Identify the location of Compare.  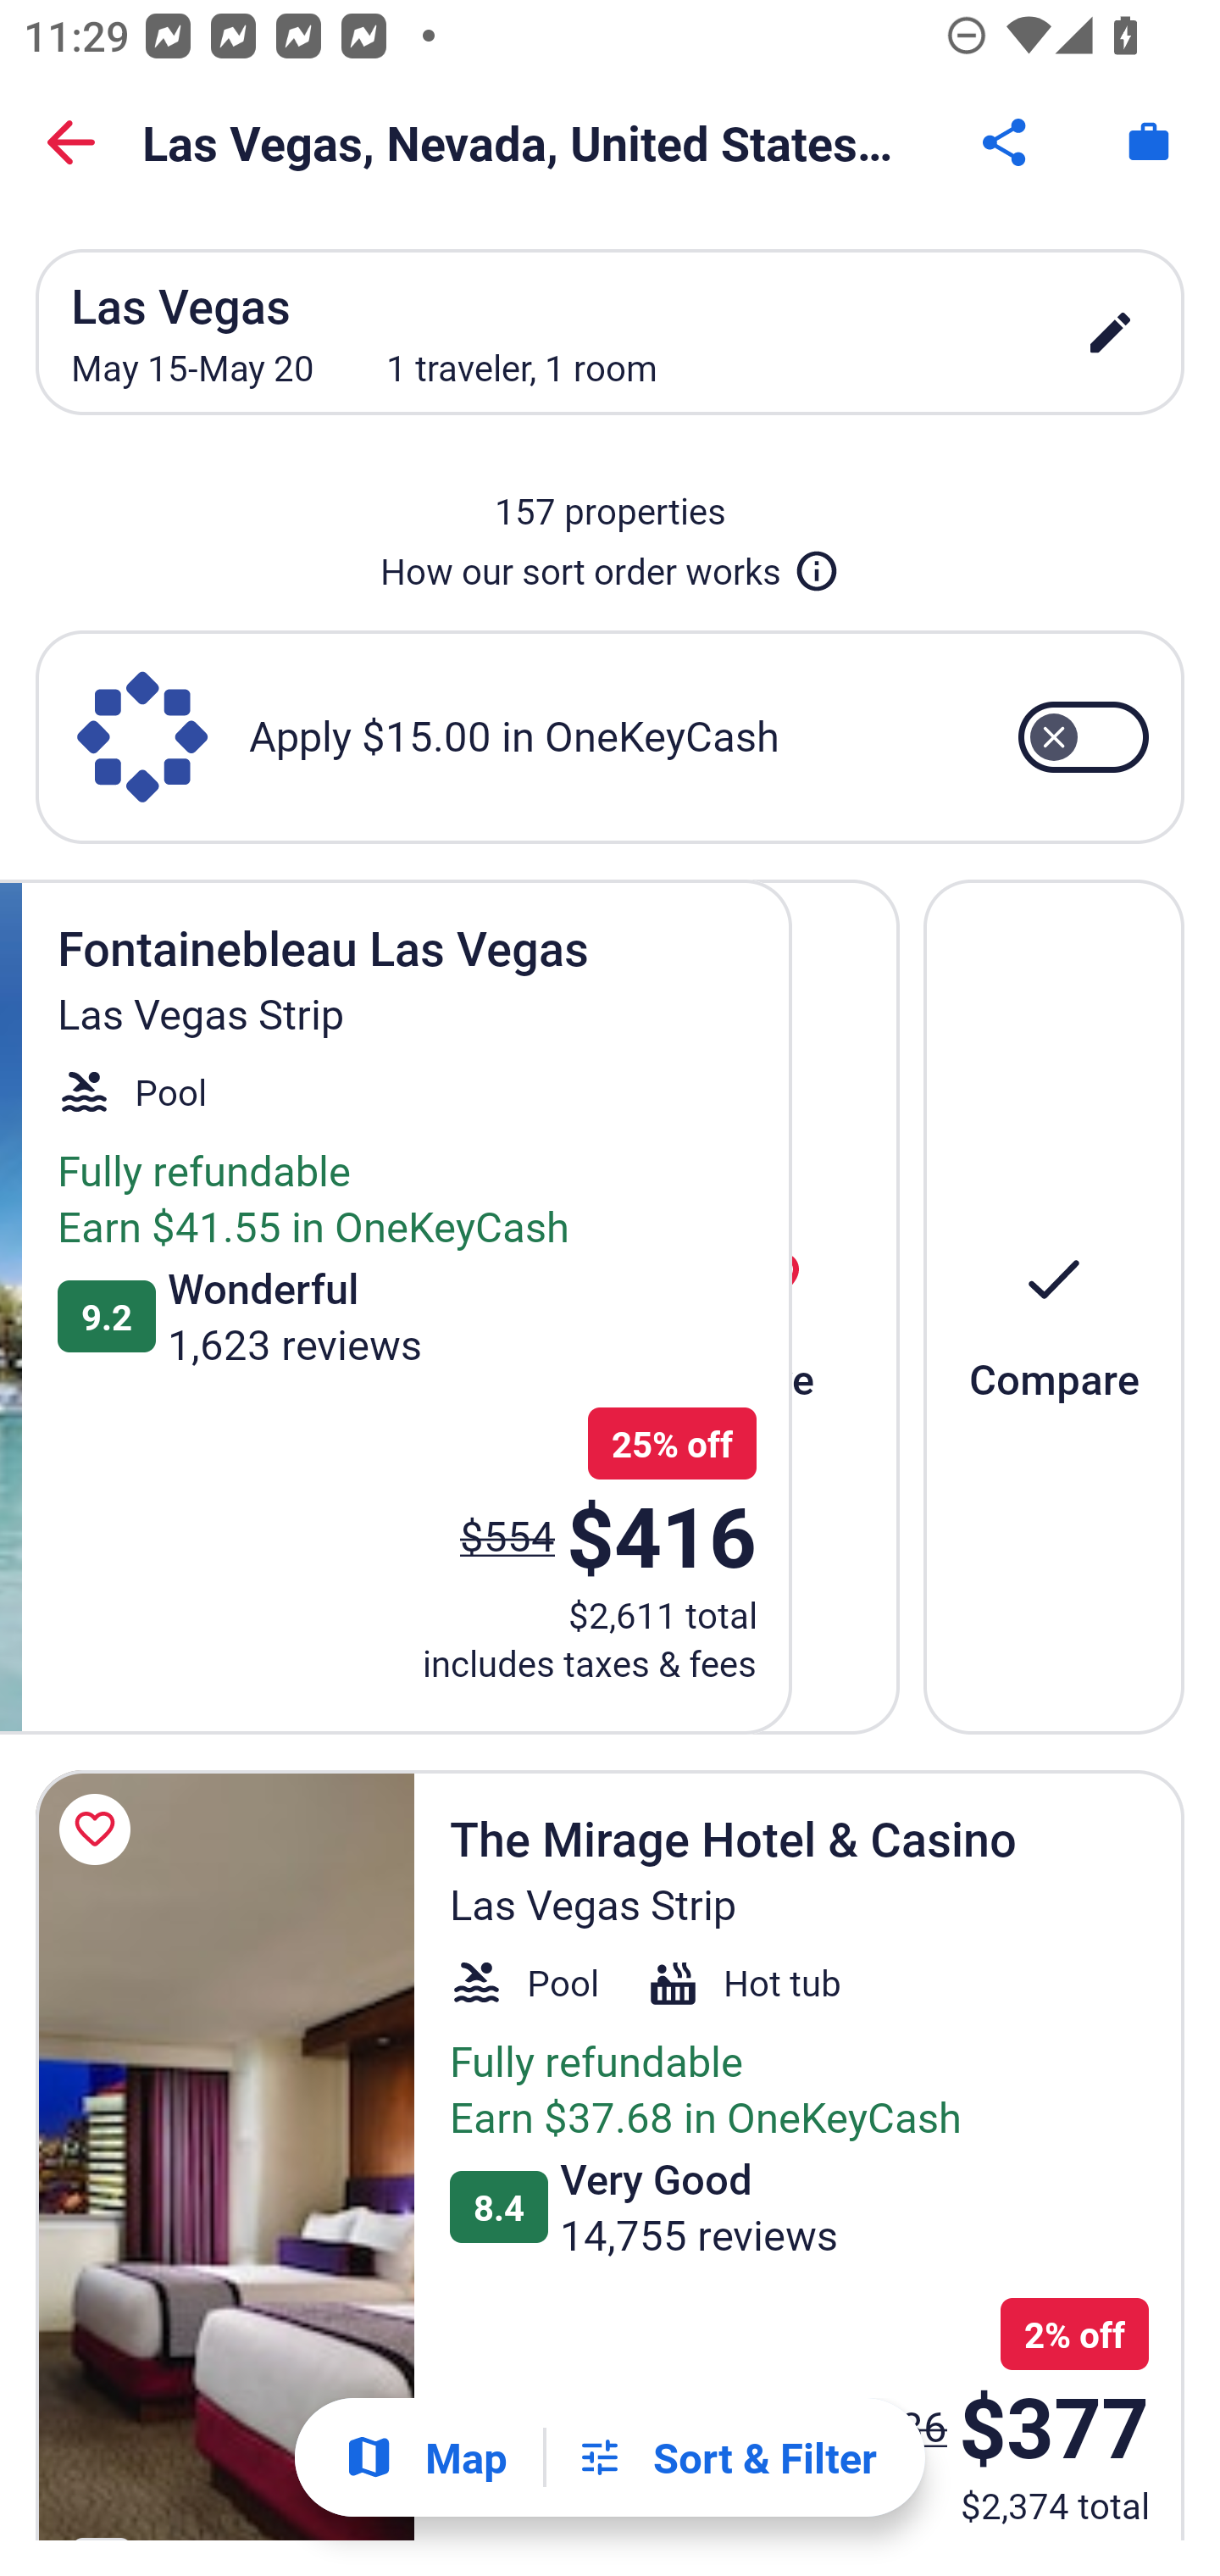
(1054, 1305).